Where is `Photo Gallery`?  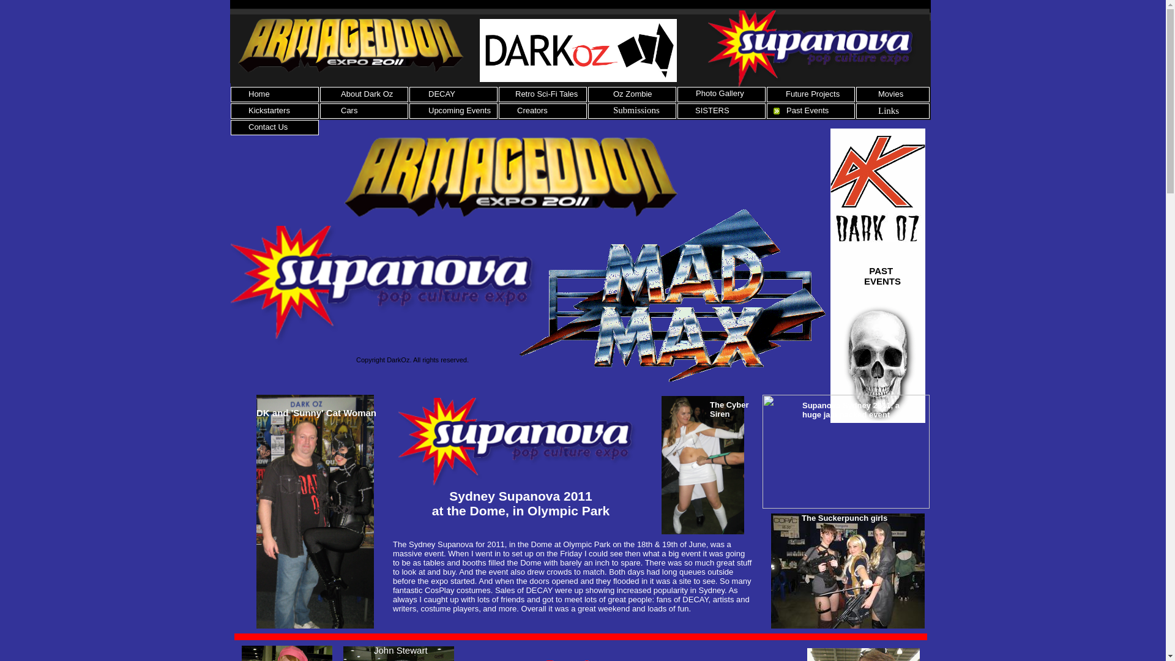 Photo Gallery is located at coordinates (720, 93).